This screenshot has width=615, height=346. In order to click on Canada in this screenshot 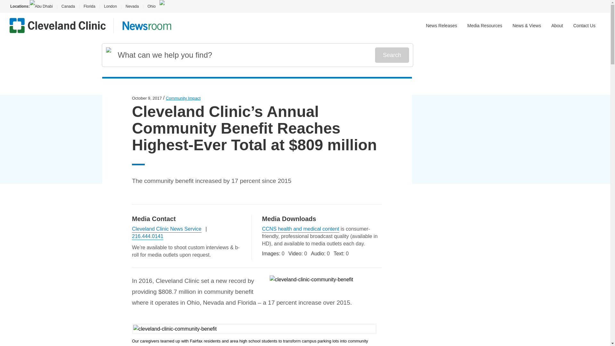, I will do `click(68, 6)`.